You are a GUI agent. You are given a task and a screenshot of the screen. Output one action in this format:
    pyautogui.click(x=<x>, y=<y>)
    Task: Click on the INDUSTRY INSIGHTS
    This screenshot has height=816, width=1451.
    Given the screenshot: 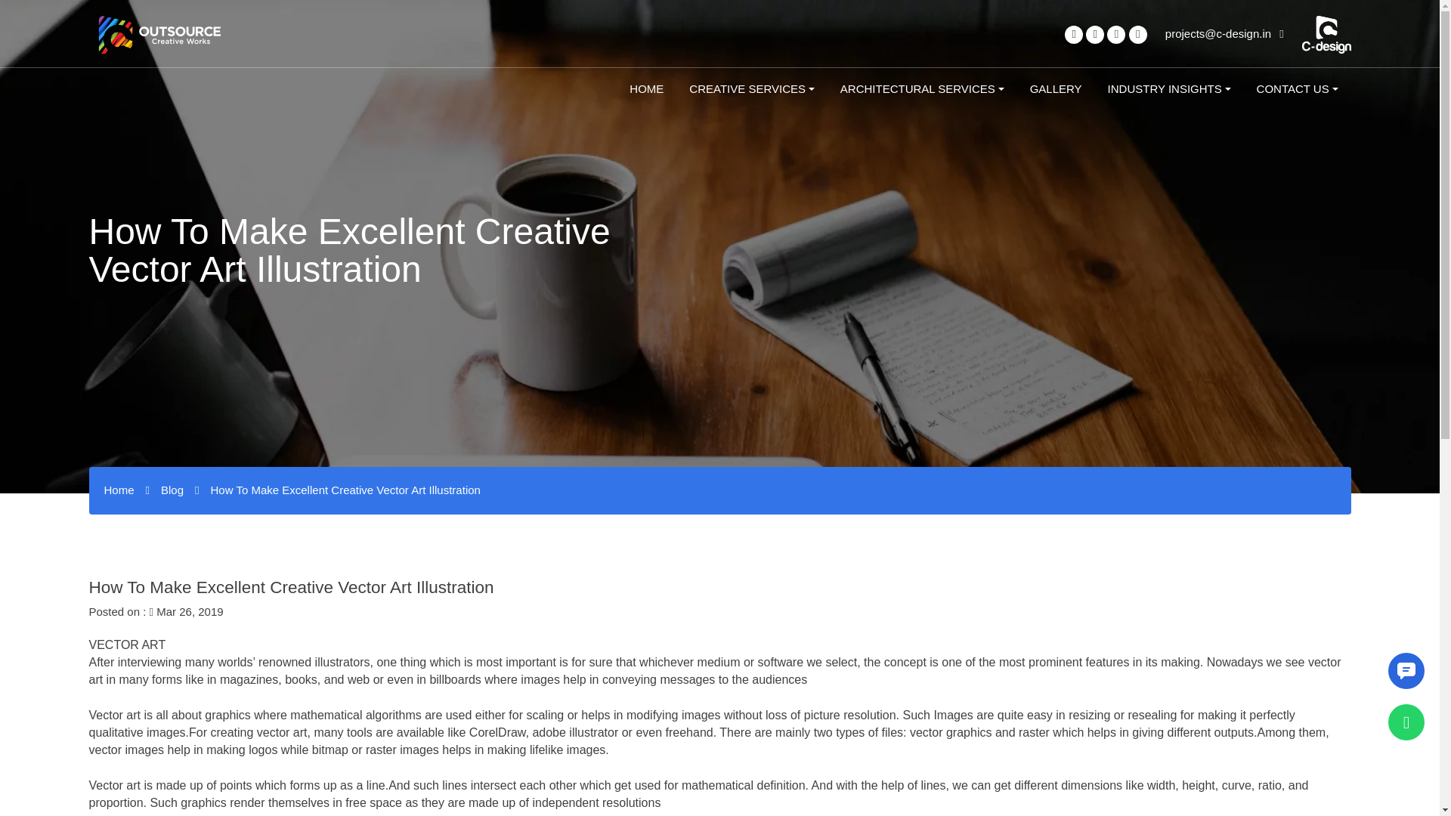 What is the action you would take?
    pyautogui.click(x=1169, y=89)
    